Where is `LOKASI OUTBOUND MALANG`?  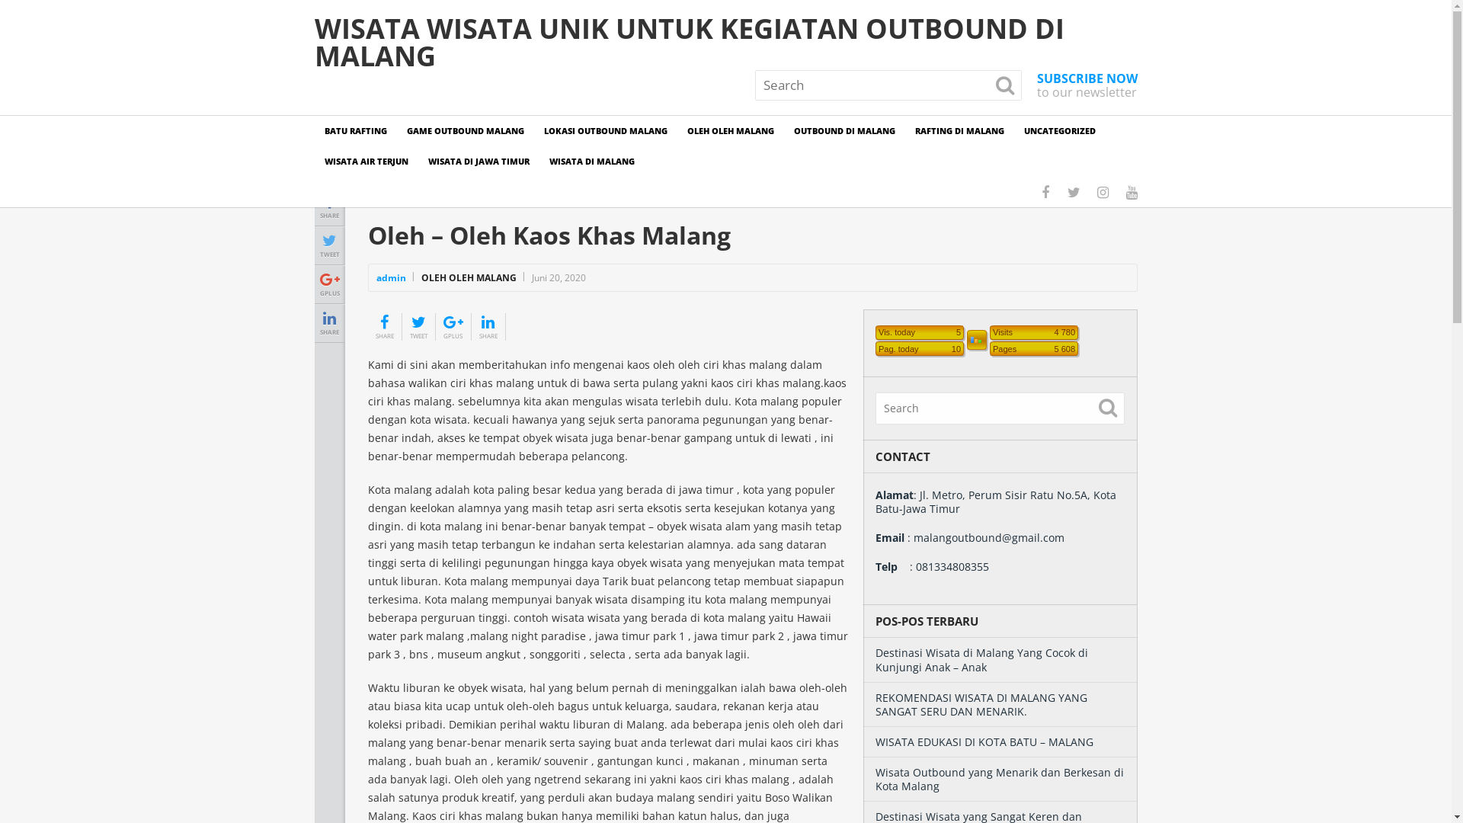
LOKASI OUTBOUND MALANG is located at coordinates (605, 131).